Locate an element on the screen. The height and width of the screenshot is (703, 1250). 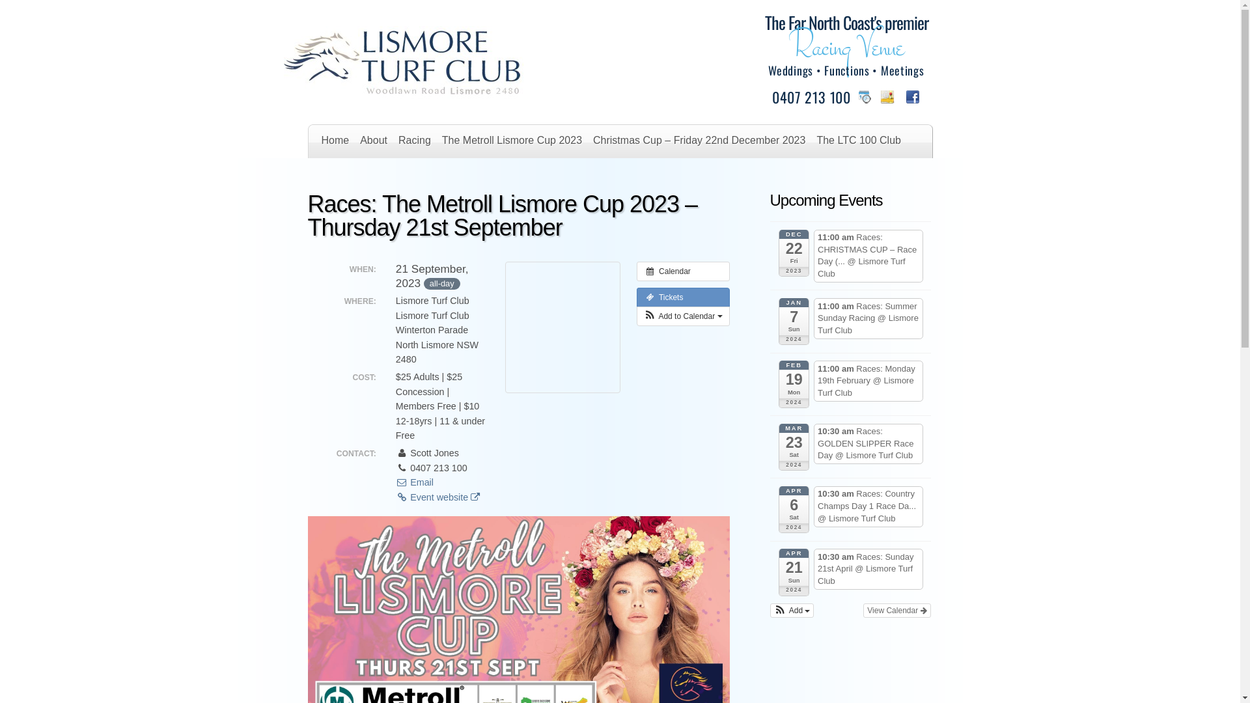
Racing is located at coordinates (415, 145).